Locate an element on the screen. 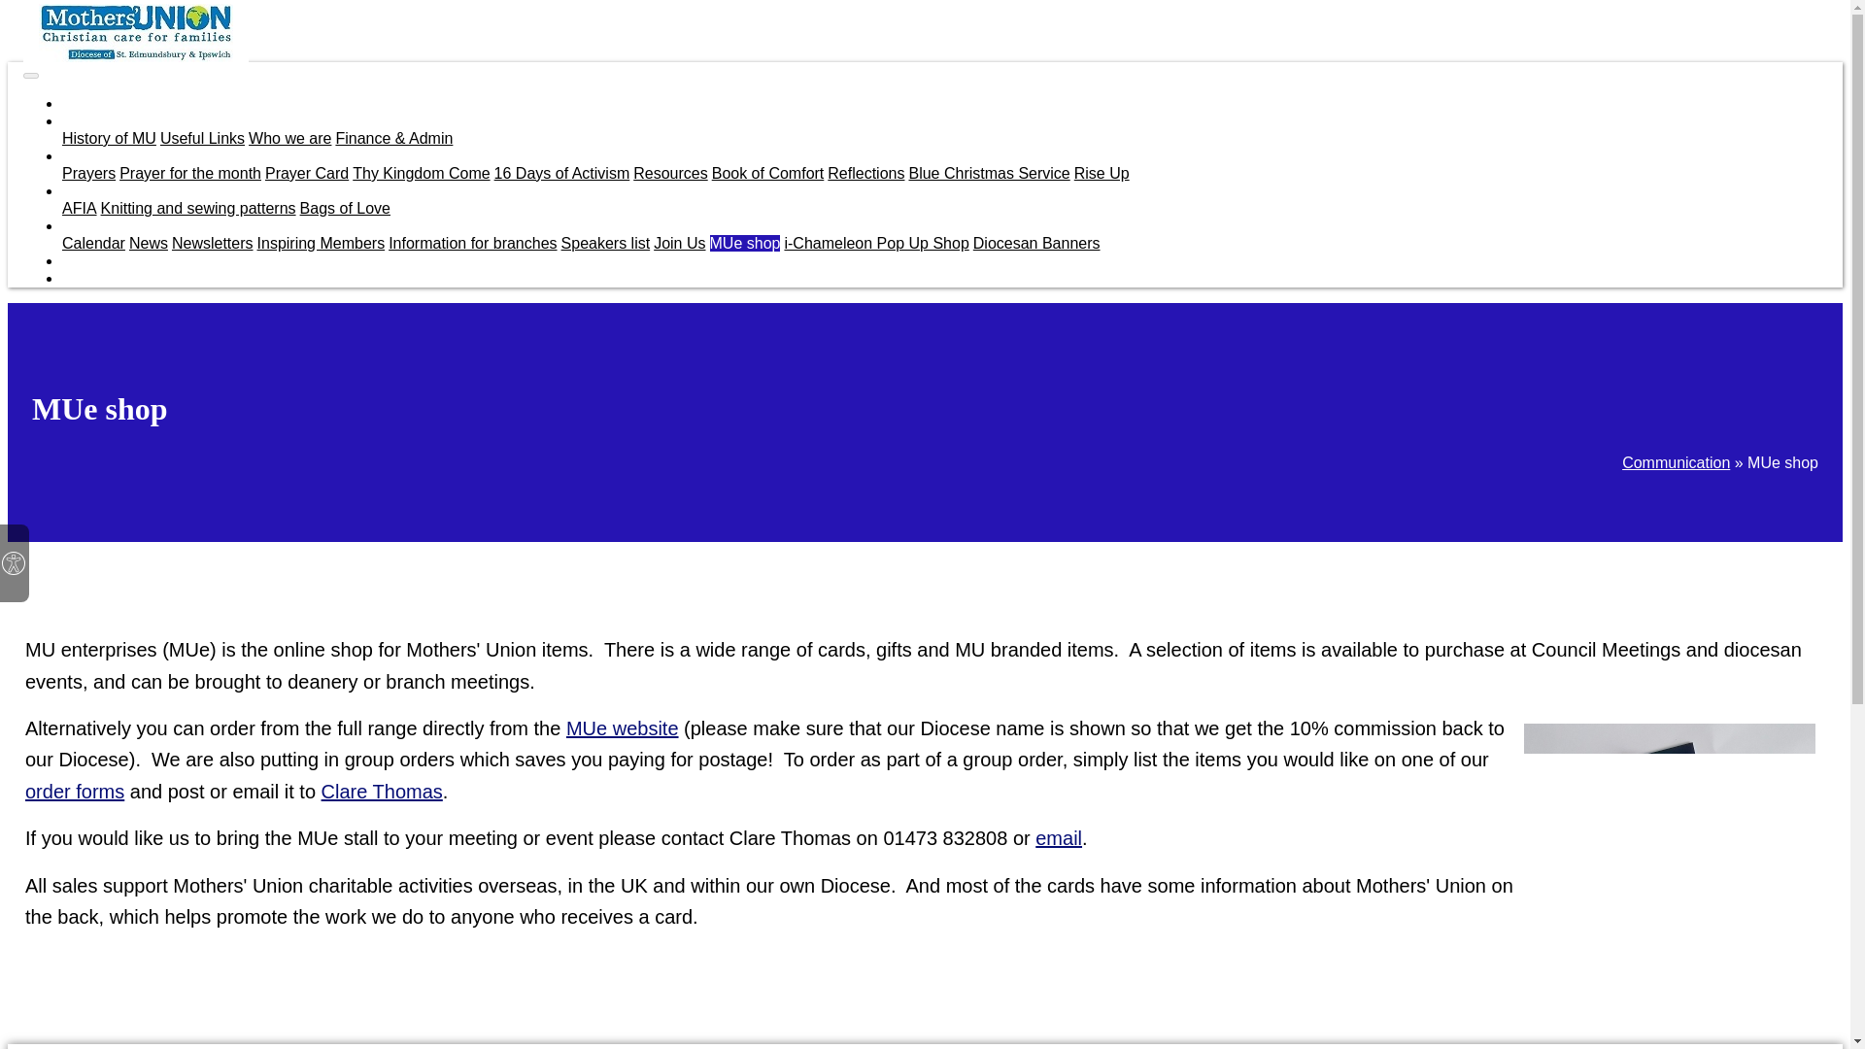  Communication is located at coordinates (115, 225).